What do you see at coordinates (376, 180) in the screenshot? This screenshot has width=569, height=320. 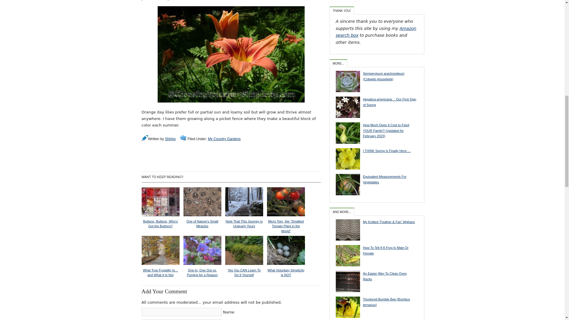 I see `Equivalent Measurements For Vegetables` at bounding box center [376, 180].